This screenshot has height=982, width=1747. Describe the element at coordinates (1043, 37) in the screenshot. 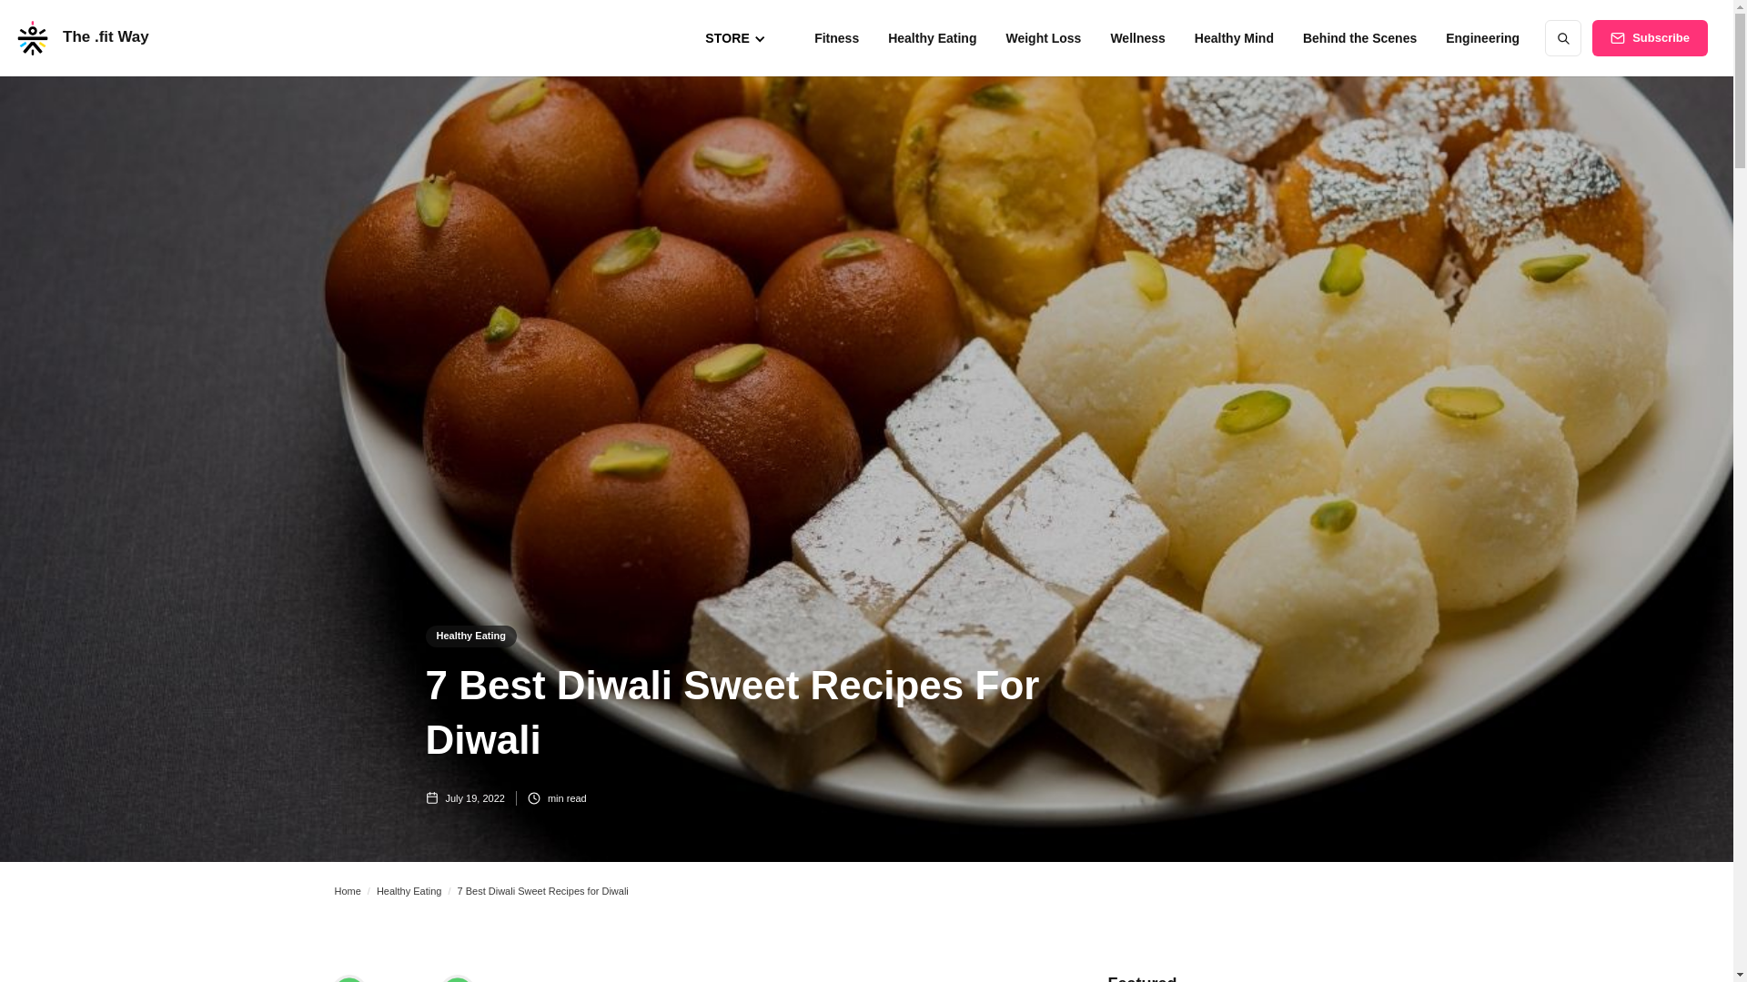

I see `Weight Loss` at that location.